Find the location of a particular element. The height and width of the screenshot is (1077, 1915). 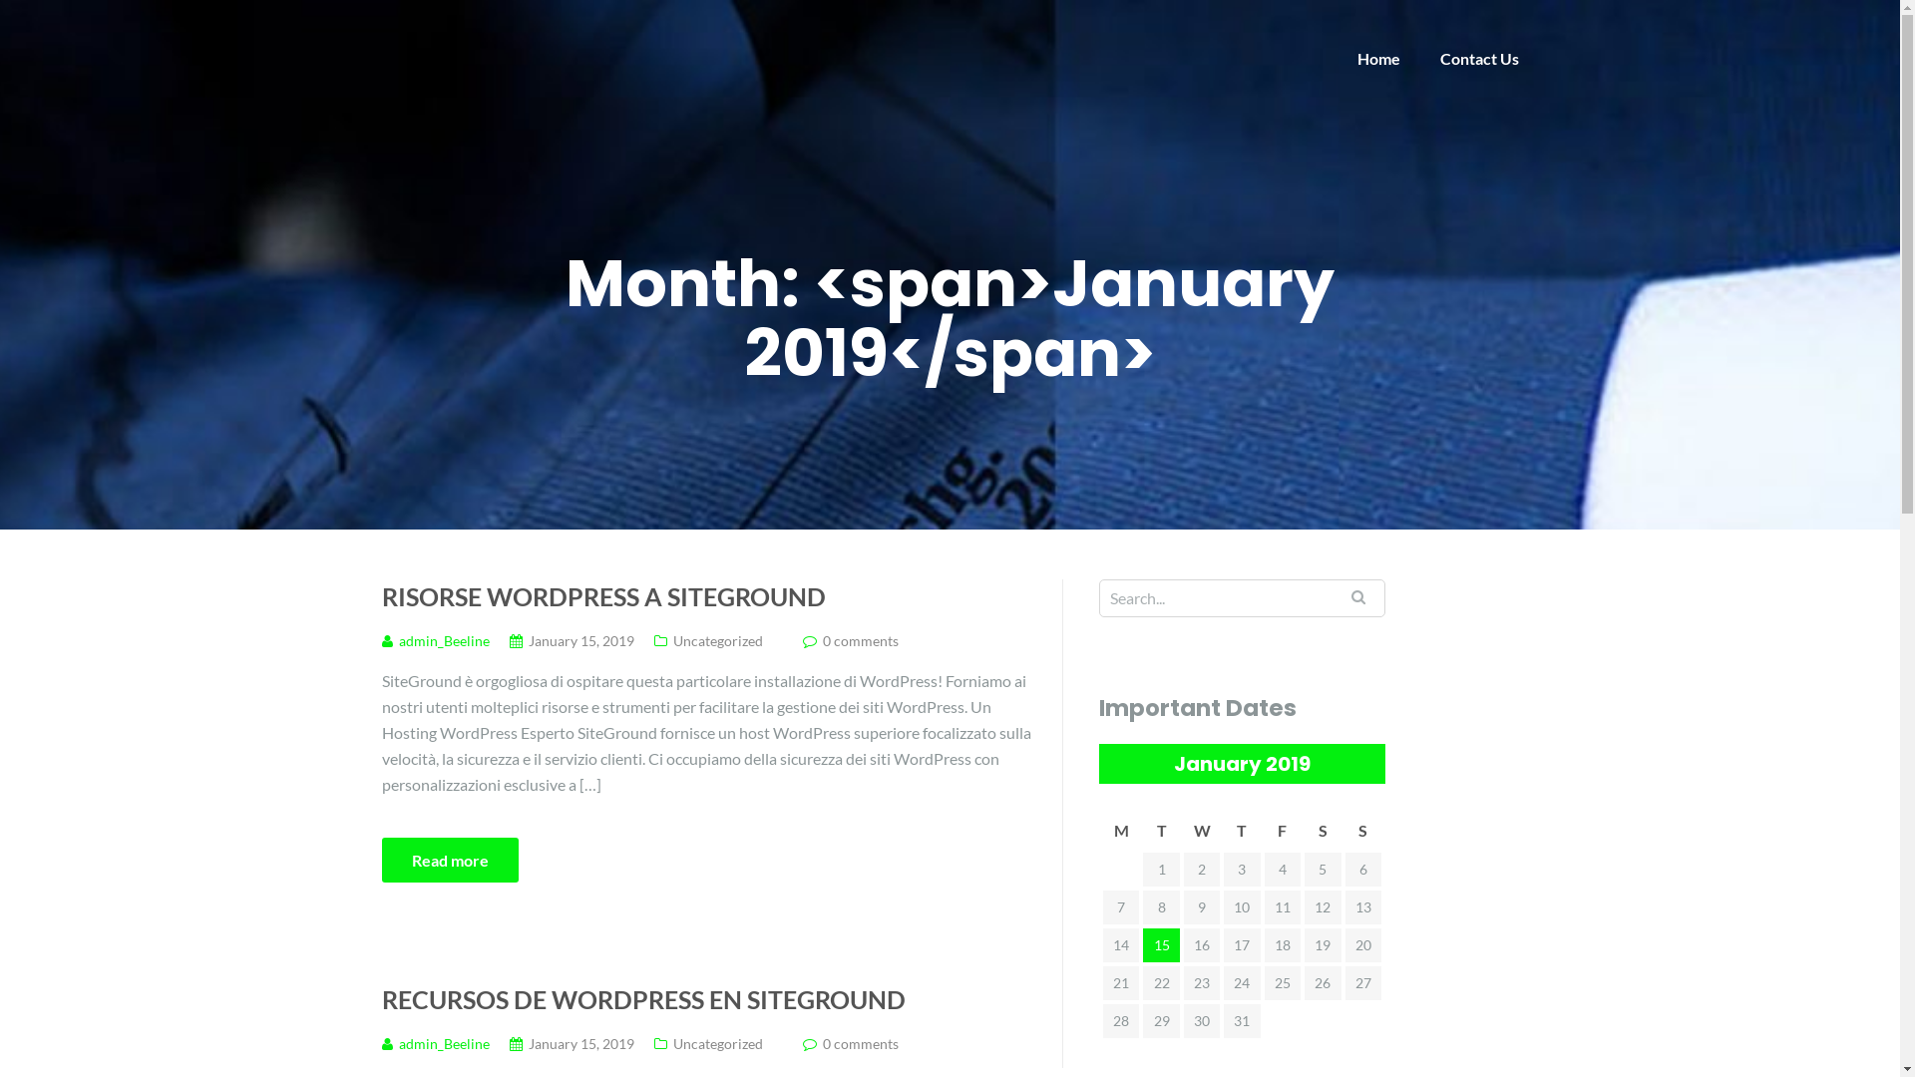

Contact Us is located at coordinates (1480, 58).